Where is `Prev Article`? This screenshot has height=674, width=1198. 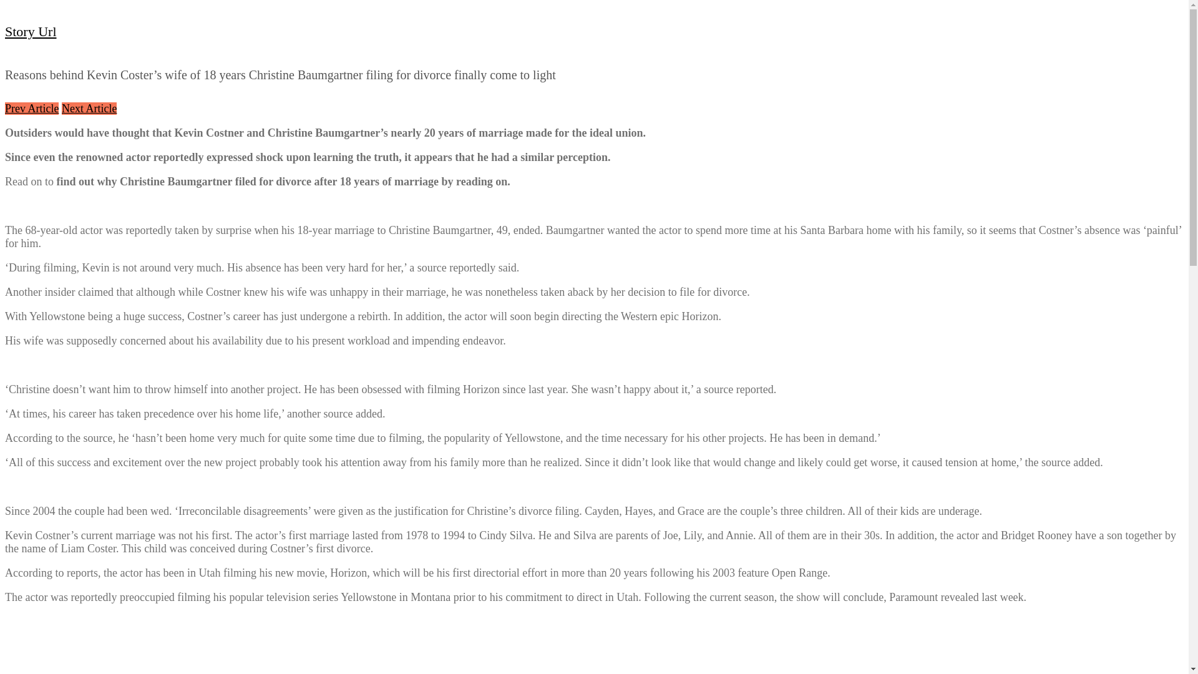
Prev Article is located at coordinates (31, 109).